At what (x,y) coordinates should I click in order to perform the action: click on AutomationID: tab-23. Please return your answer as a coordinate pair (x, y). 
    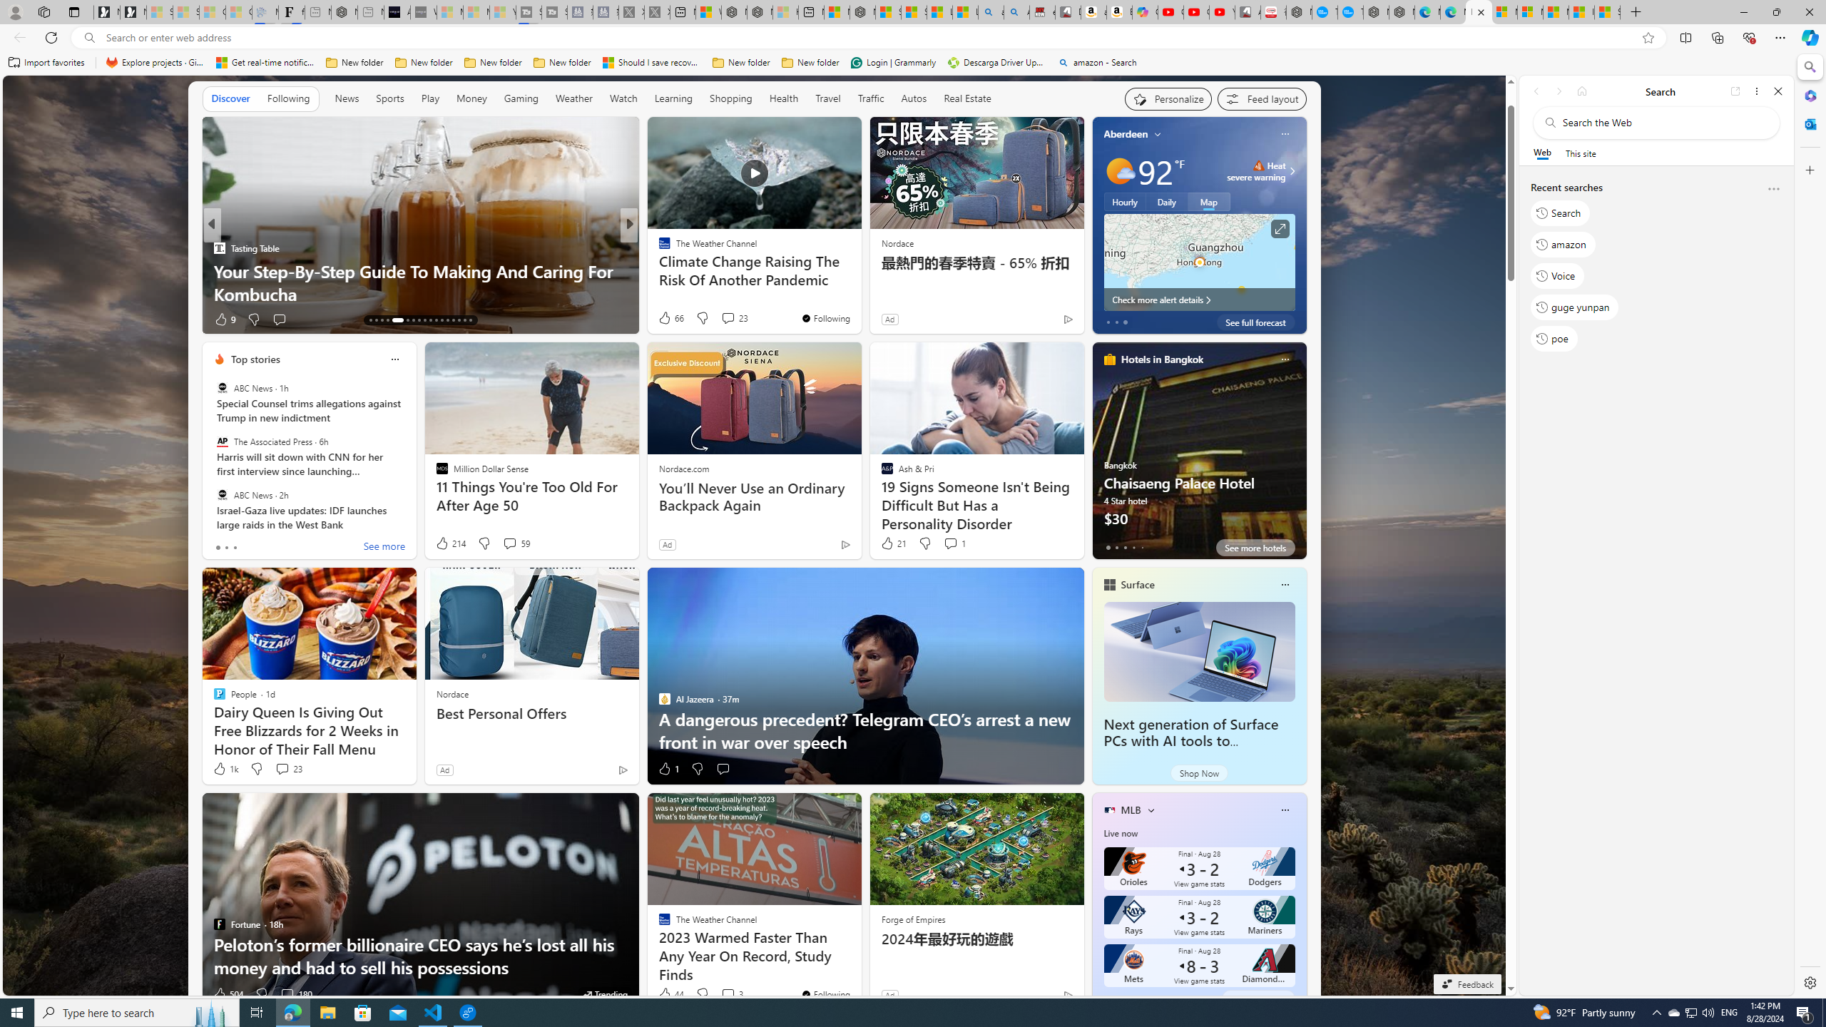
    Looking at the image, I should click on (436, 320).